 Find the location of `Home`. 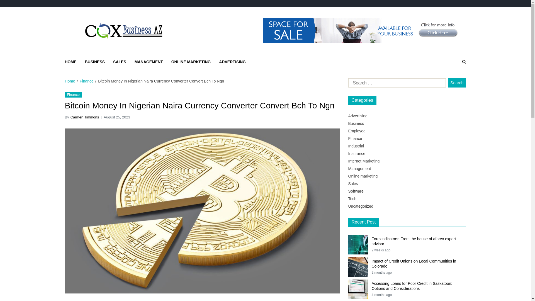

Home is located at coordinates (70, 81).